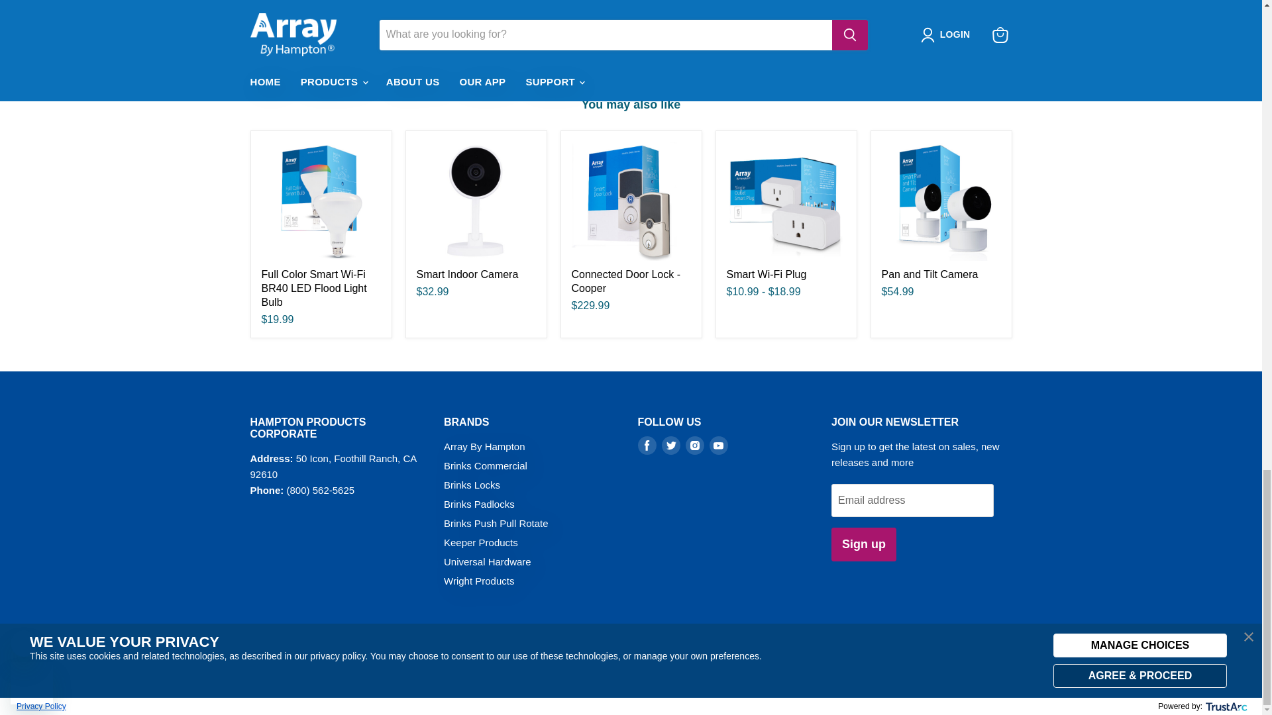  Describe the element at coordinates (694, 445) in the screenshot. I see `instagram` at that location.